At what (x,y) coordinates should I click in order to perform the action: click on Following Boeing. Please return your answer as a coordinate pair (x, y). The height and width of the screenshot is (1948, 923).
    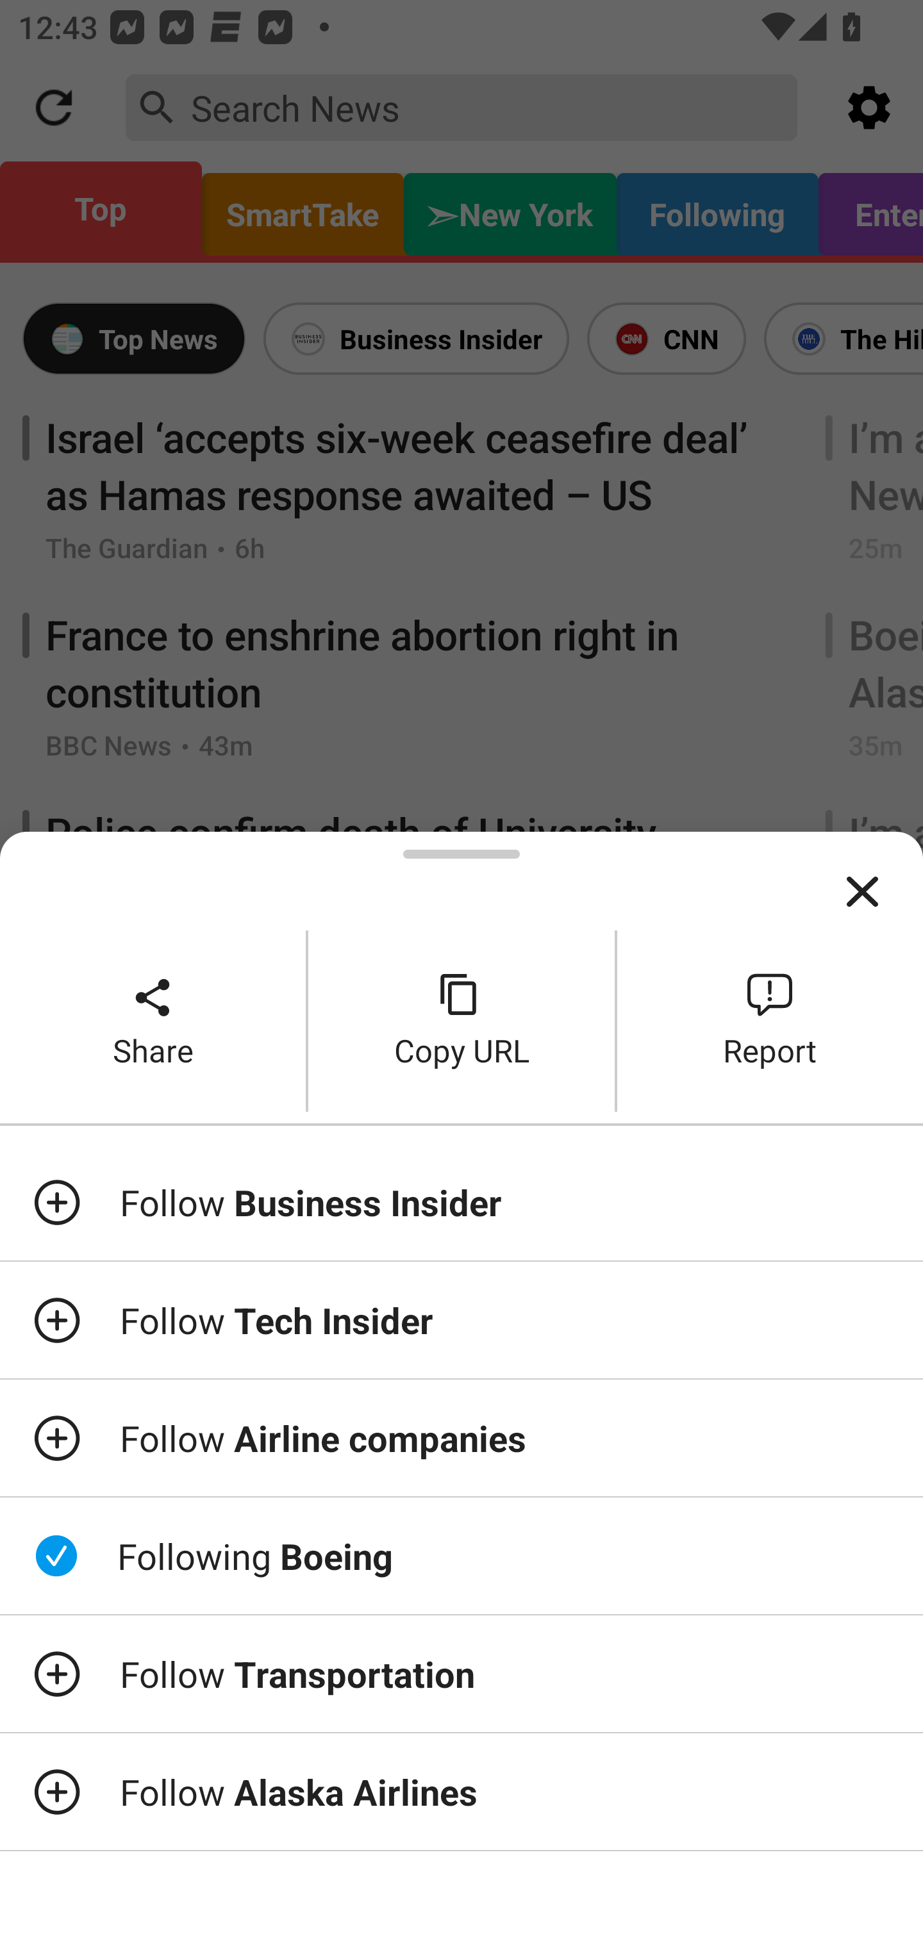
    Looking at the image, I should click on (462, 1556).